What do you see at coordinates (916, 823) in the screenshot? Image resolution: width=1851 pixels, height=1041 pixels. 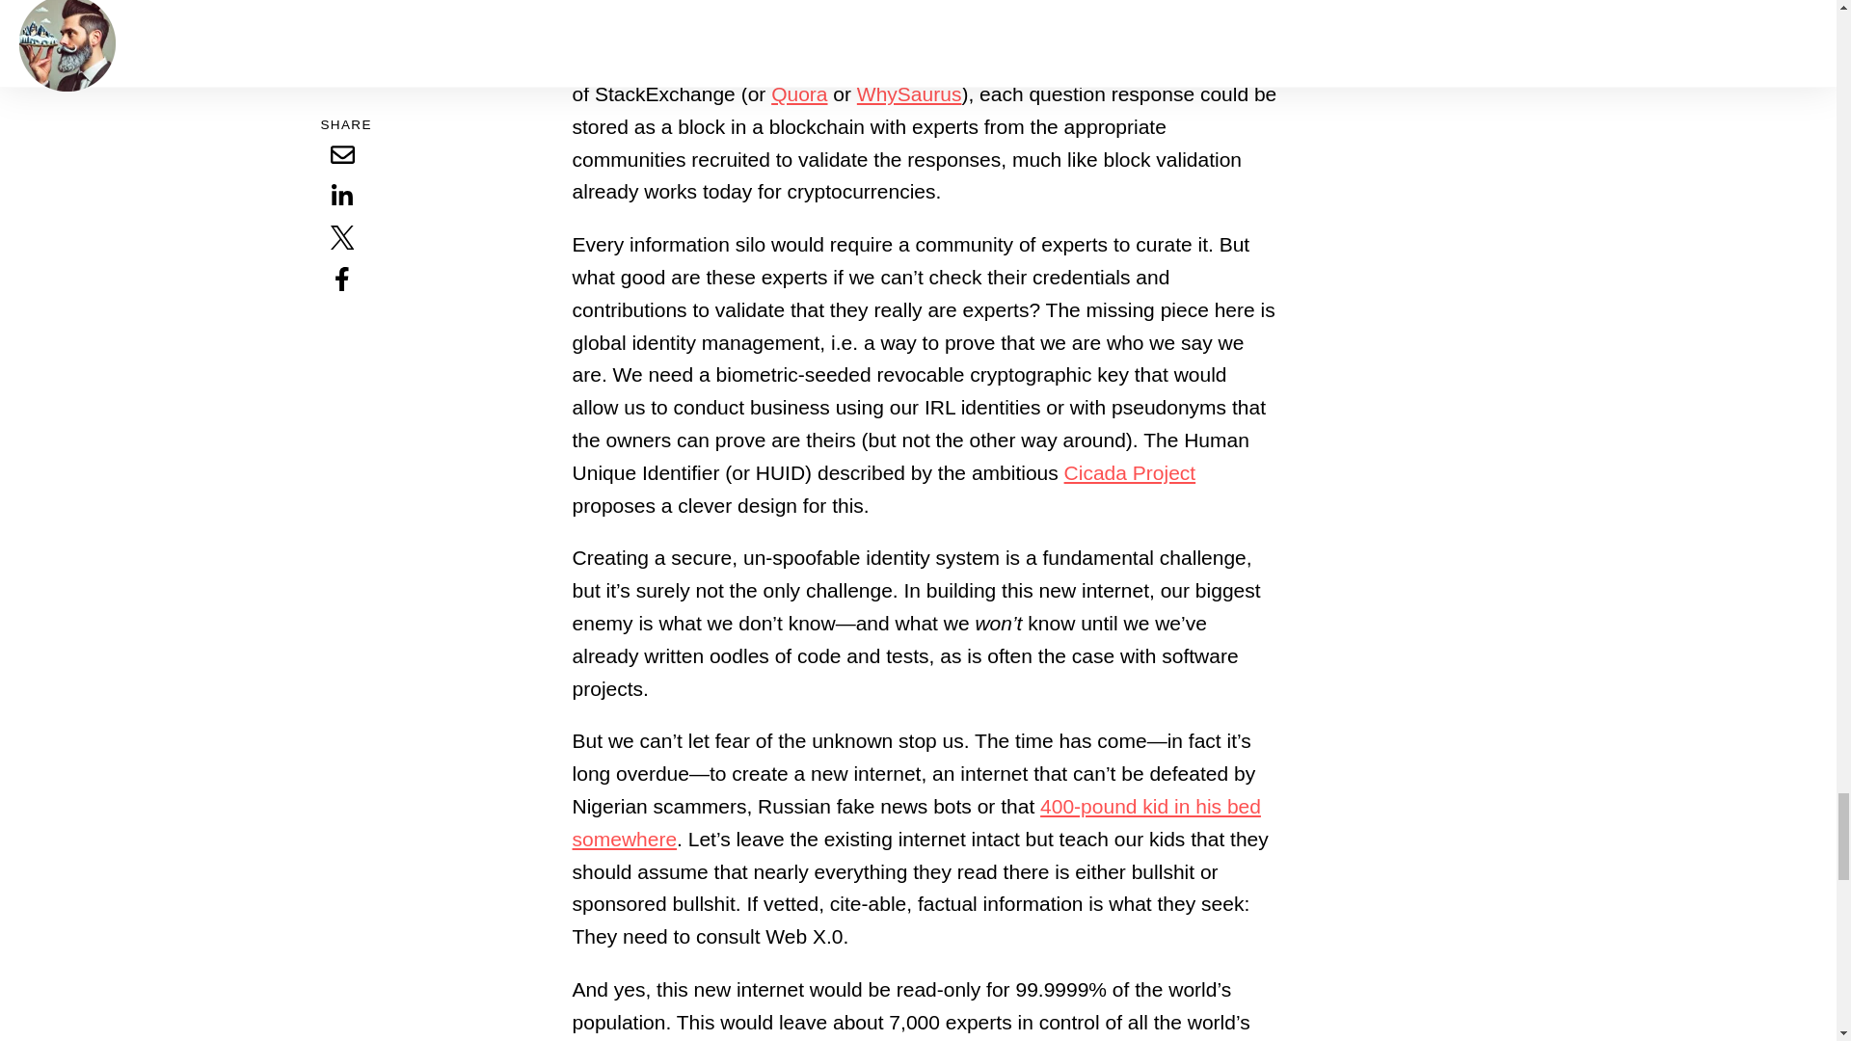 I see `400-pound kid in his bed somewhere` at bounding box center [916, 823].